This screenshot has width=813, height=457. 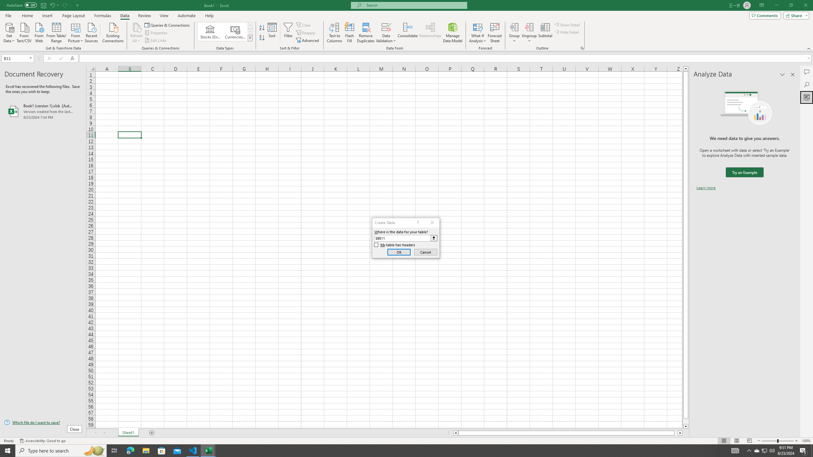 I want to click on Advanced..., so click(x=308, y=41).